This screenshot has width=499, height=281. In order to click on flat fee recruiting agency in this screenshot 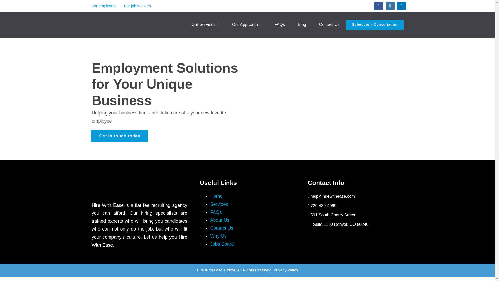, I will do `click(161, 205)`.